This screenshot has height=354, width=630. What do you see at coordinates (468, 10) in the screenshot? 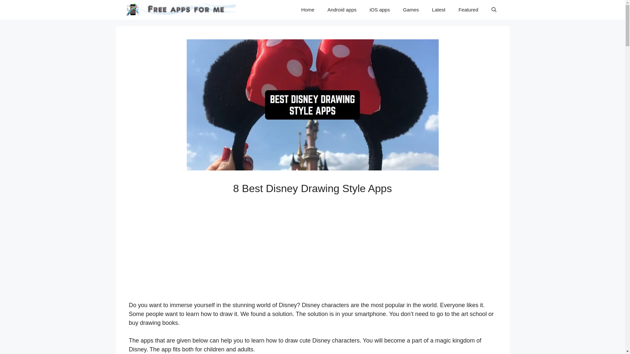
I see `Featured` at bounding box center [468, 10].